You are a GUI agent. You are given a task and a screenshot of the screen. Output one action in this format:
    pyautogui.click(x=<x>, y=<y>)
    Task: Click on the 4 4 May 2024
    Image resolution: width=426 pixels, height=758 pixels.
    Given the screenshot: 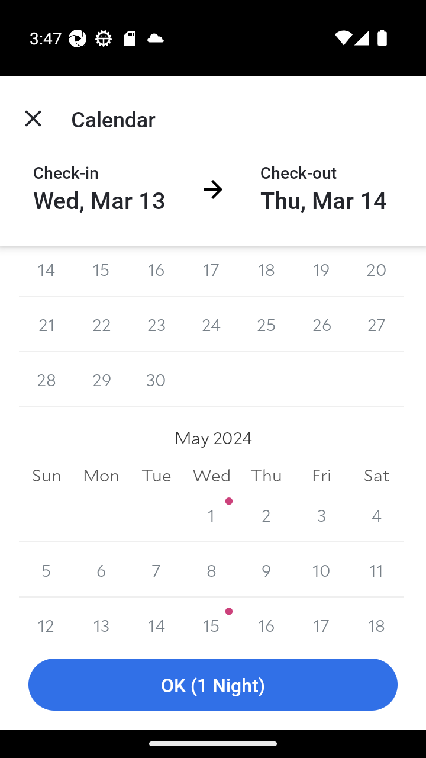 What is the action you would take?
    pyautogui.click(x=376, y=515)
    